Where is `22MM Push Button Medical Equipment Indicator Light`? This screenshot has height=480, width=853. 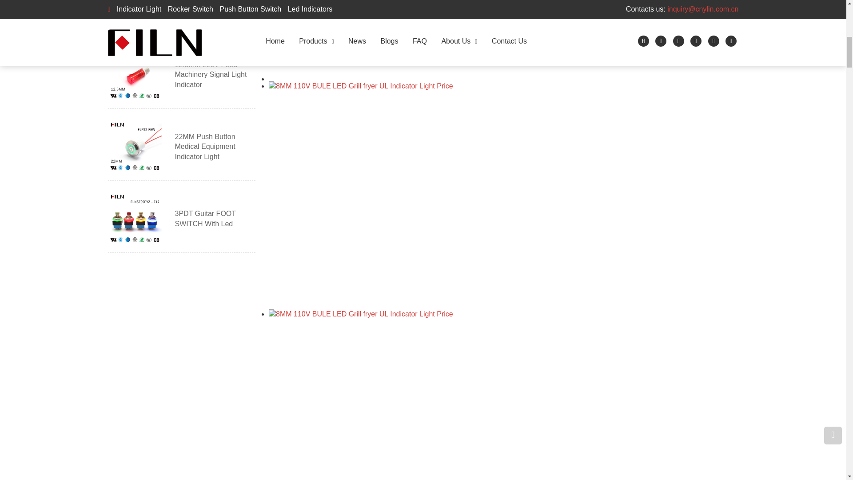 22MM Push Button Medical Equipment Indicator Light is located at coordinates (215, 148).